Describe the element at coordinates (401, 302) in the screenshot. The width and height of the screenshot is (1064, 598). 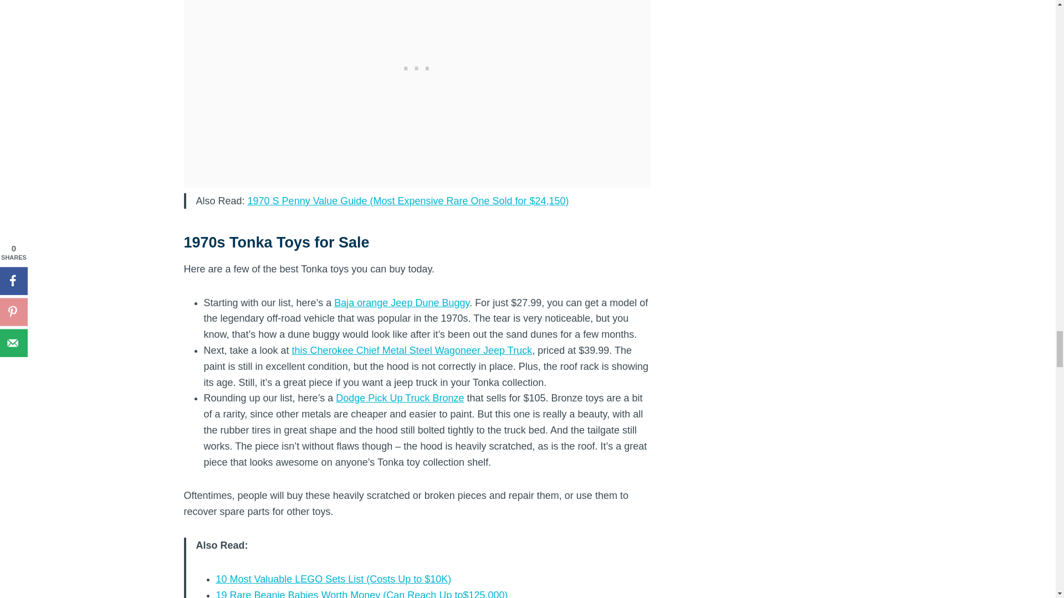
I see `Baja orange Jeep Dune Buggy` at that location.